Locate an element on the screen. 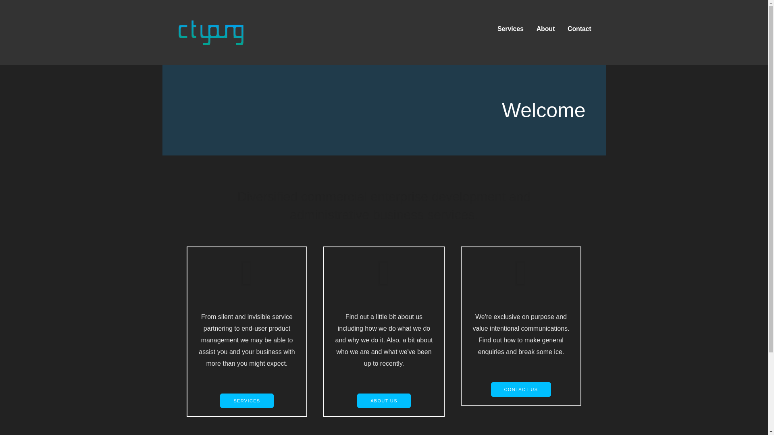 This screenshot has width=774, height=435. ABOUT US is located at coordinates (384, 401).